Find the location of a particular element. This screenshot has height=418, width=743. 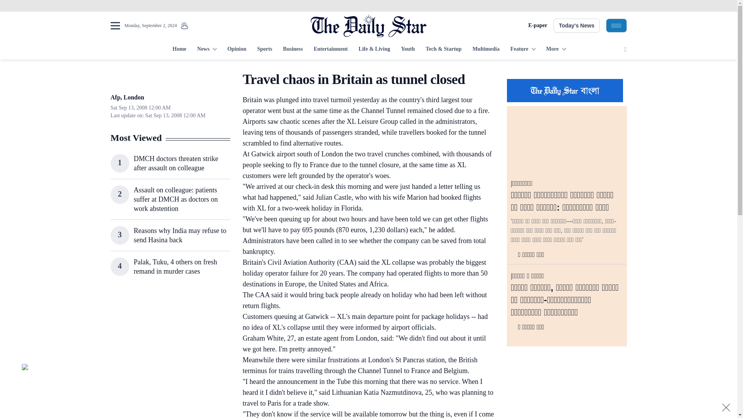

Business is located at coordinates (293, 50).